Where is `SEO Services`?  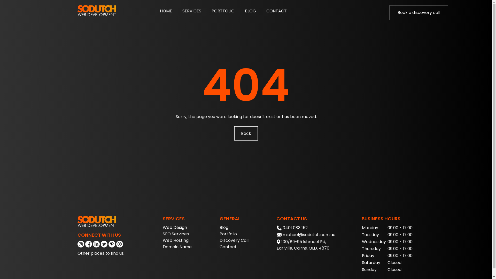
SEO Services is located at coordinates (176, 234).